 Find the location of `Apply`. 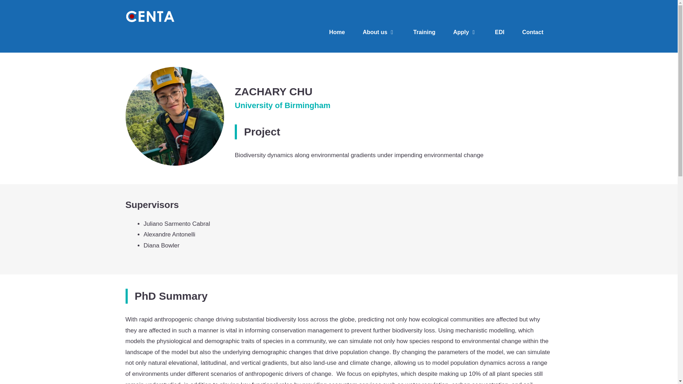

Apply is located at coordinates (465, 32).